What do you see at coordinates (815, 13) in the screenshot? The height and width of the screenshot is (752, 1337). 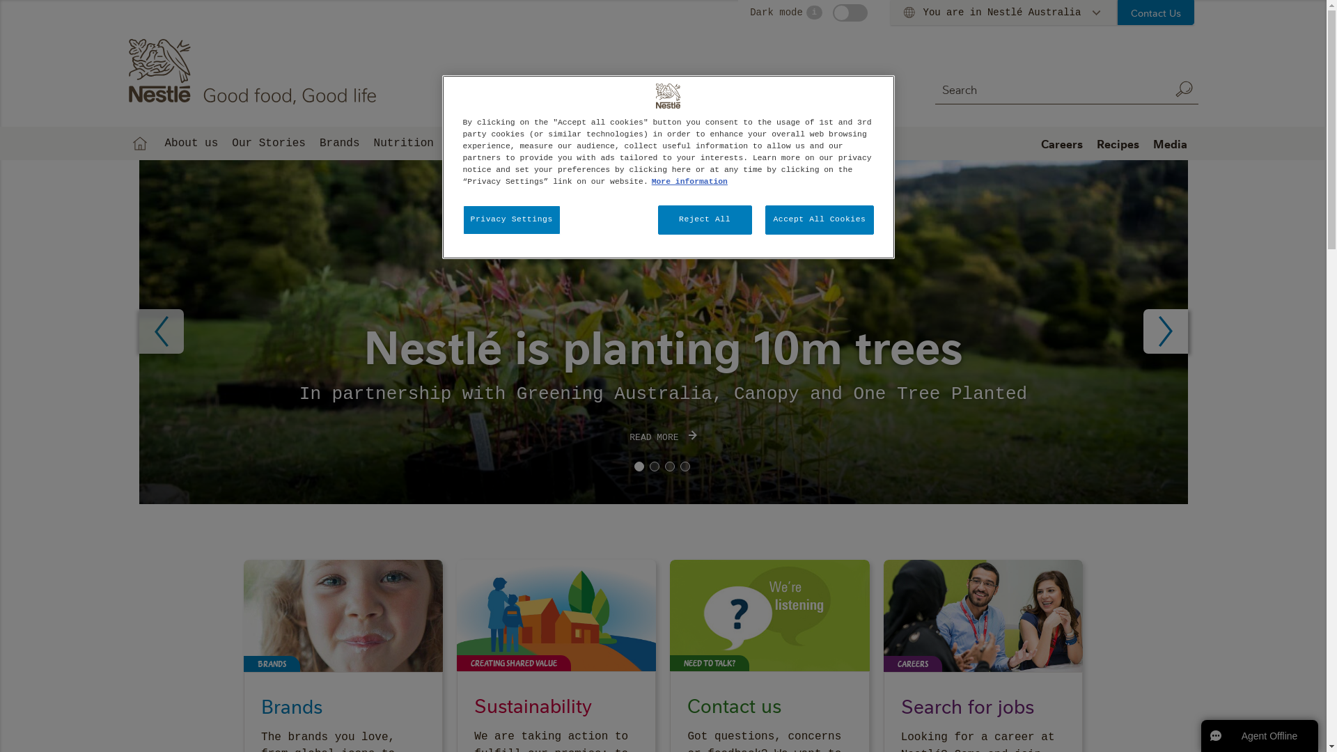 I see `i` at bounding box center [815, 13].